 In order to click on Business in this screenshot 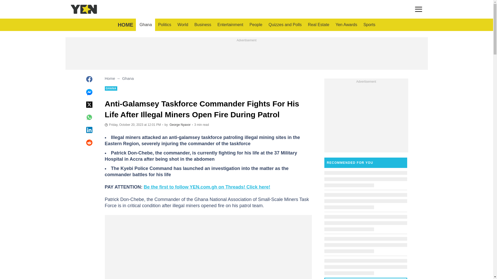, I will do `click(203, 25)`.